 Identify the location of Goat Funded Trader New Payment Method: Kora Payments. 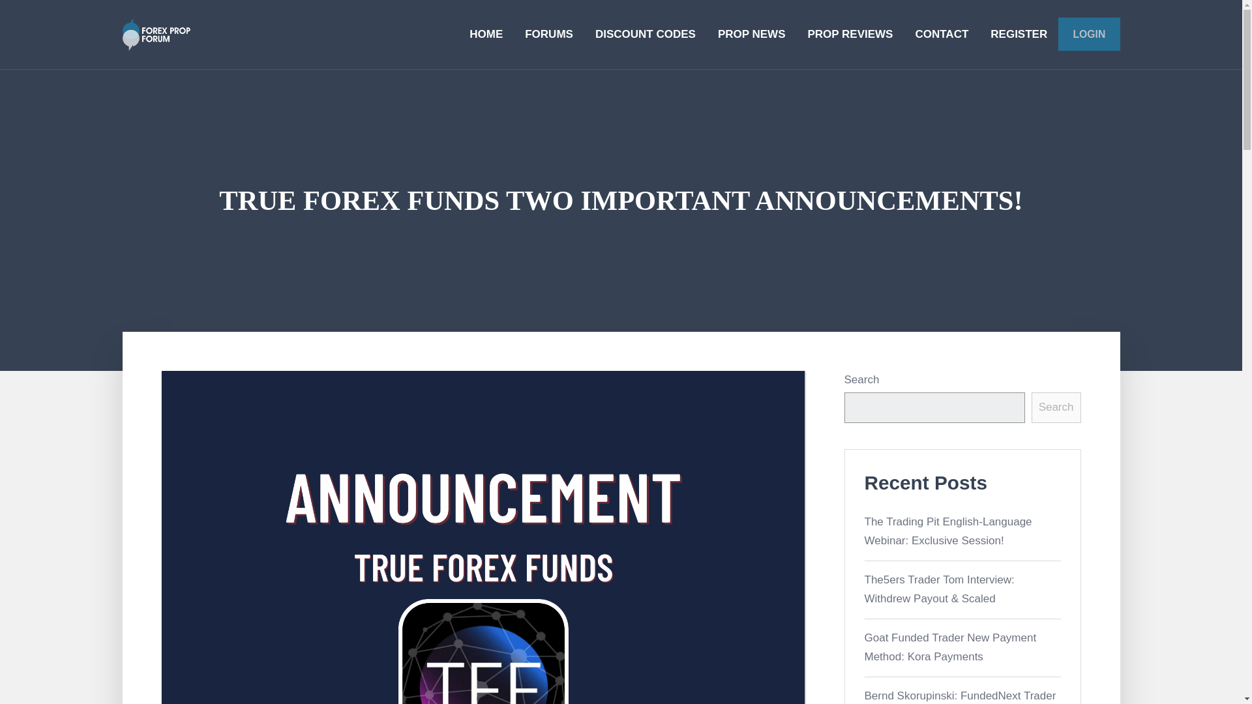
(951, 647).